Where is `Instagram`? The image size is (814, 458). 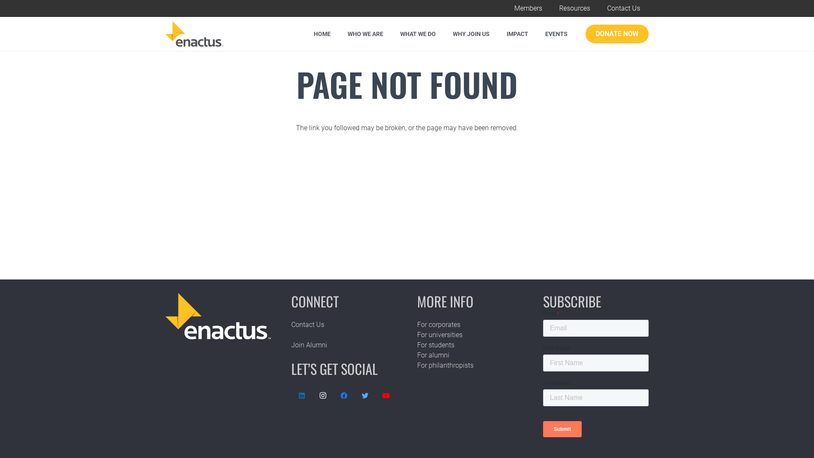
Instagram is located at coordinates (323, 396).